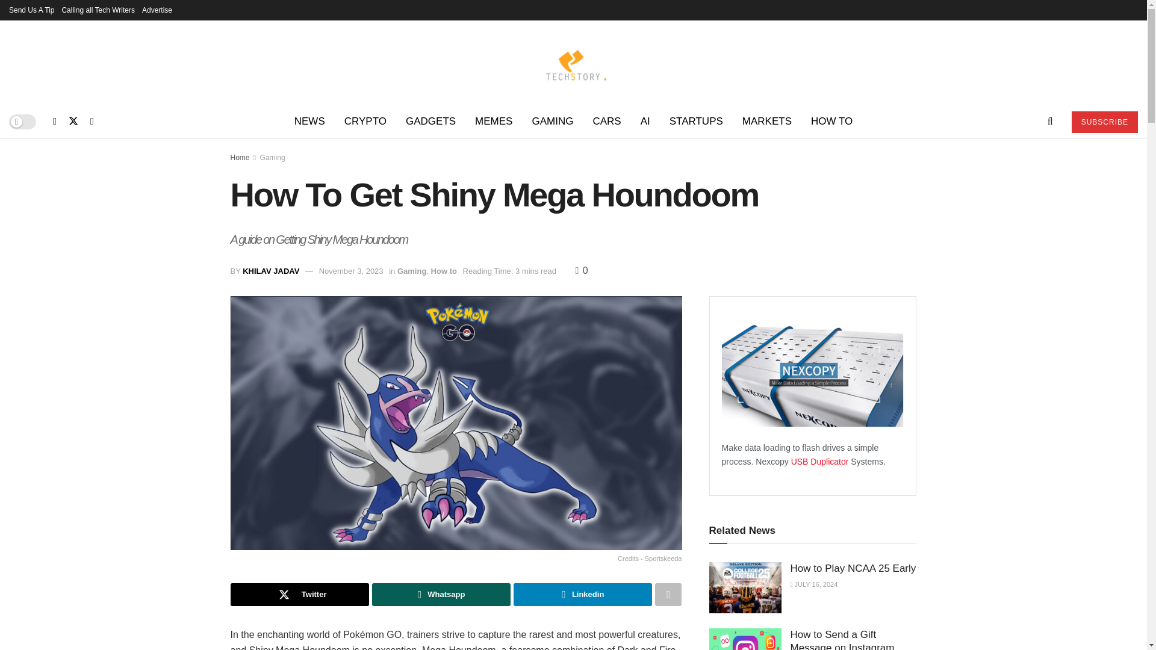 The width and height of the screenshot is (1156, 650). What do you see at coordinates (309, 122) in the screenshot?
I see `NEWS` at bounding box center [309, 122].